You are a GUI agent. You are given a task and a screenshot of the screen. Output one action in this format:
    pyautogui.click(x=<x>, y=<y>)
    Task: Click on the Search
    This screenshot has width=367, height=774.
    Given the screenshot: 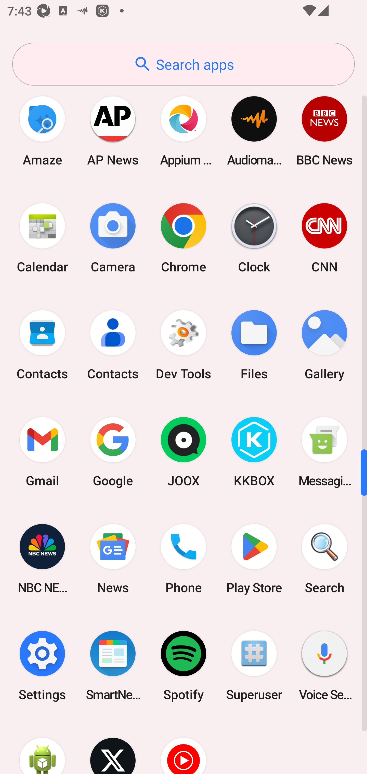 What is the action you would take?
    pyautogui.click(x=324, y=559)
    